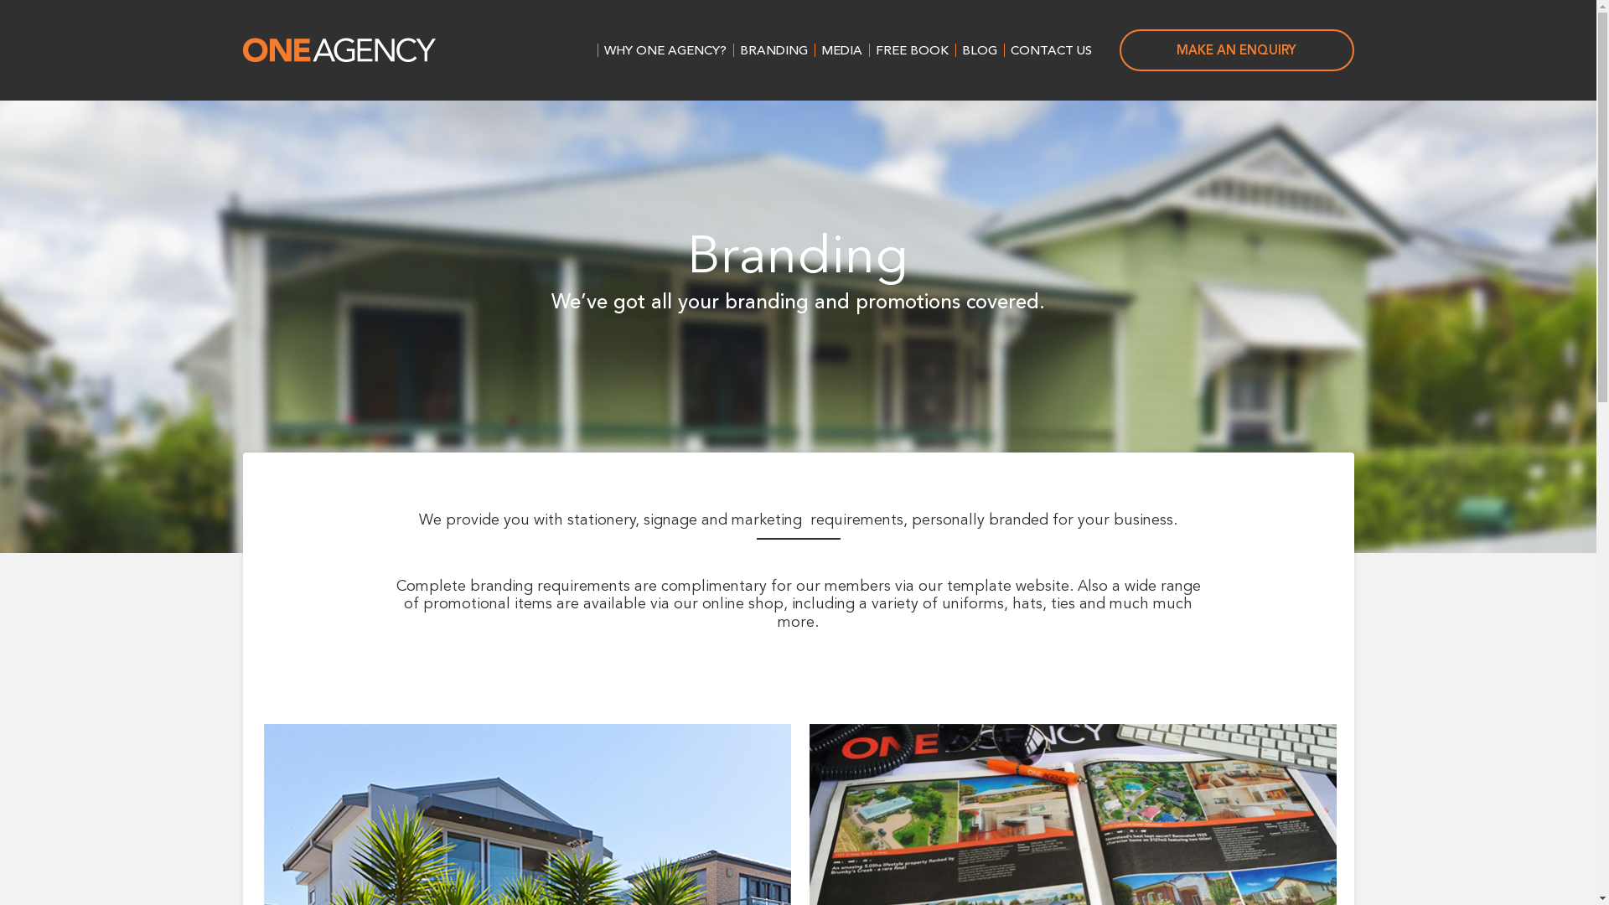  I want to click on WHY ONE AGENCY?, so click(665, 50).